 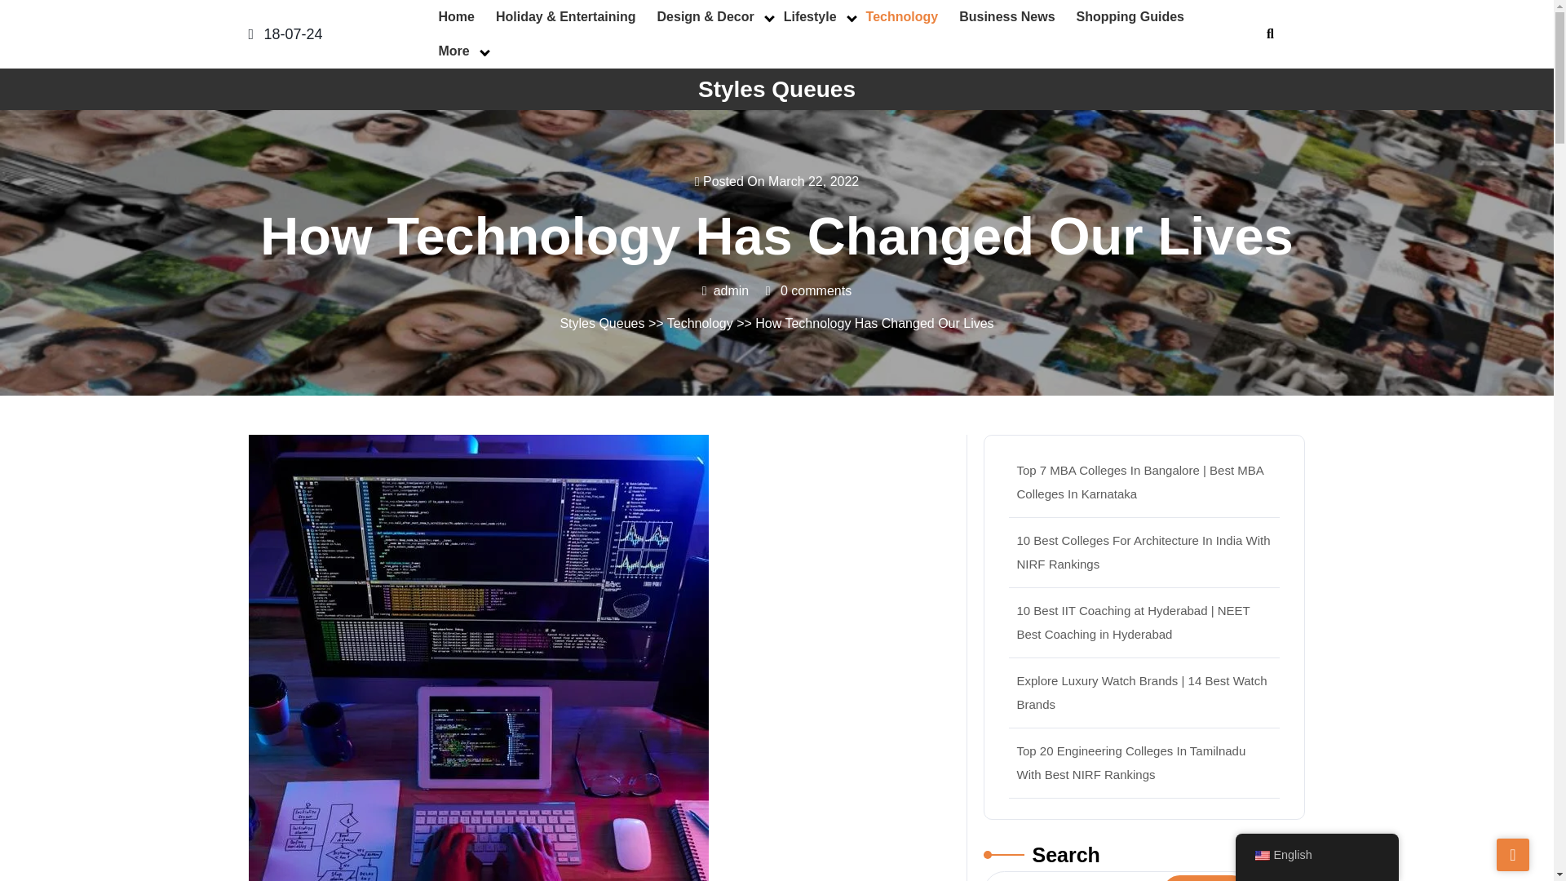 What do you see at coordinates (453, 51) in the screenshot?
I see `More` at bounding box center [453, 51].